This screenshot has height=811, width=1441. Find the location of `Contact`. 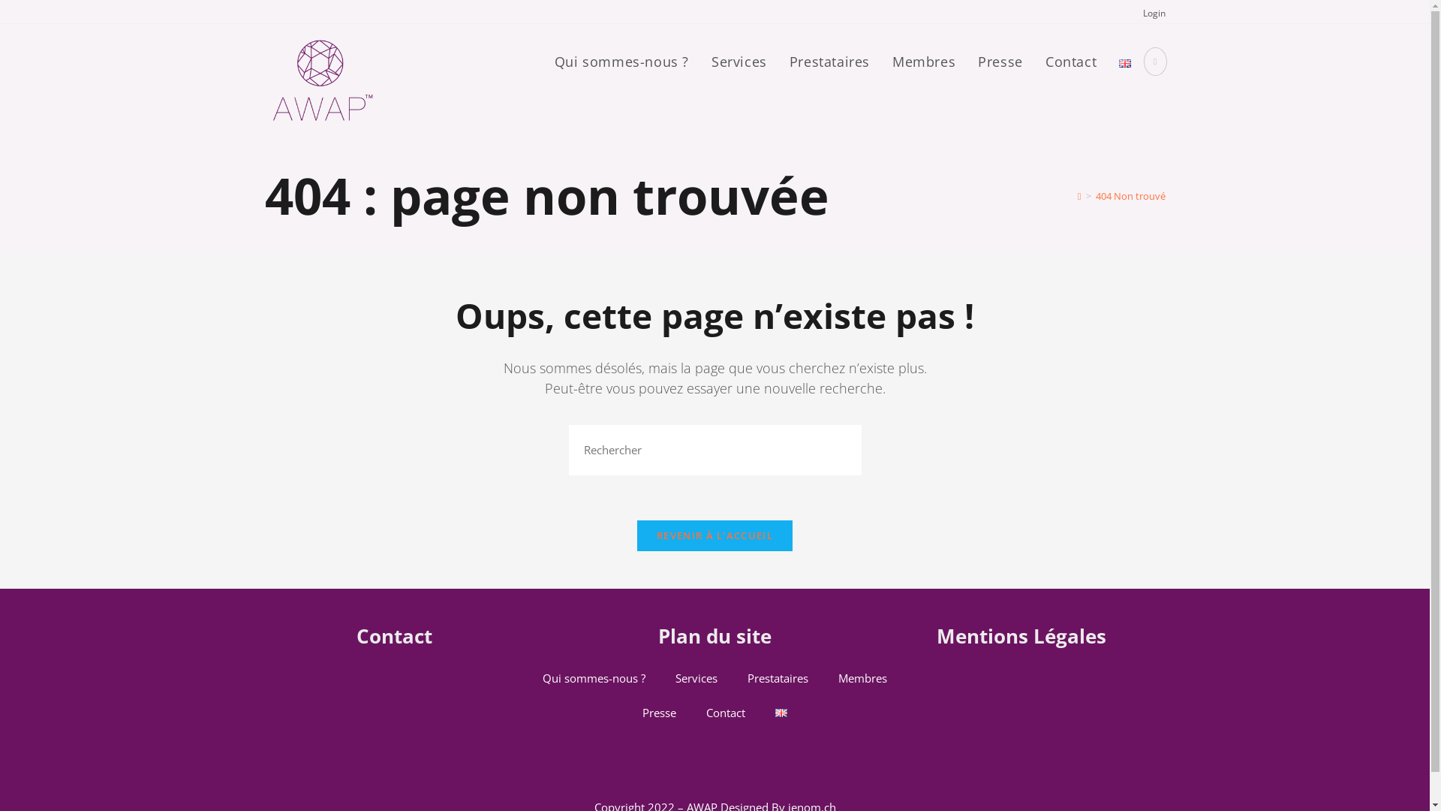

Contact is located at coordinates (726, 713).